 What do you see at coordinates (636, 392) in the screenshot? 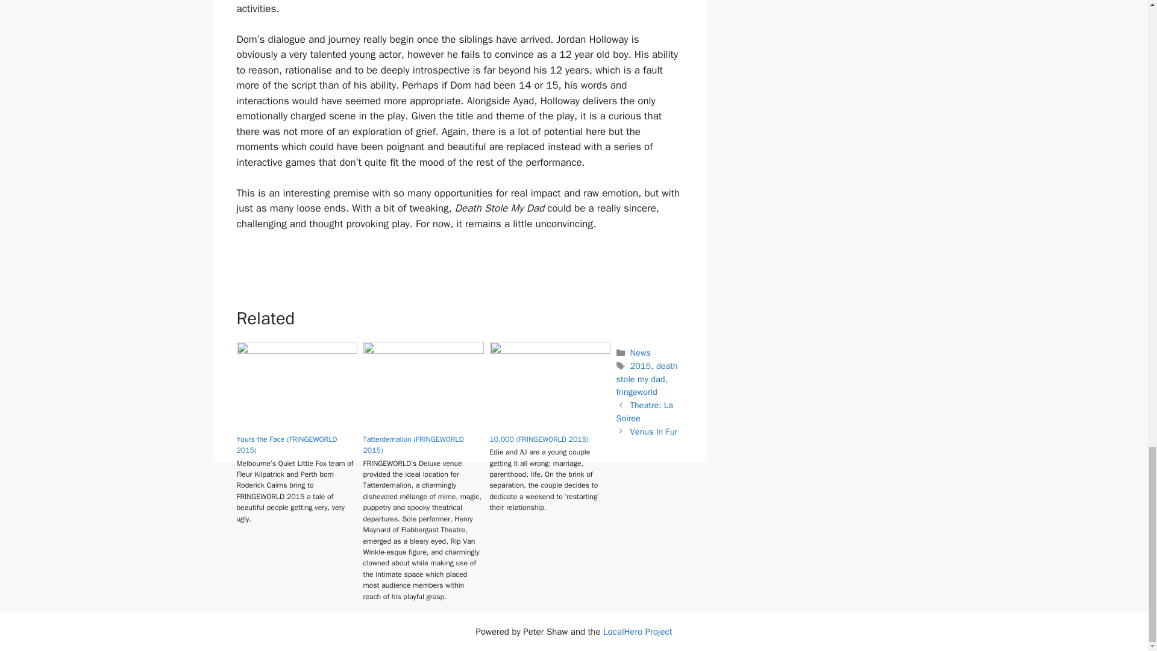
I see `fringeworld` at bounding box center [636, 392].